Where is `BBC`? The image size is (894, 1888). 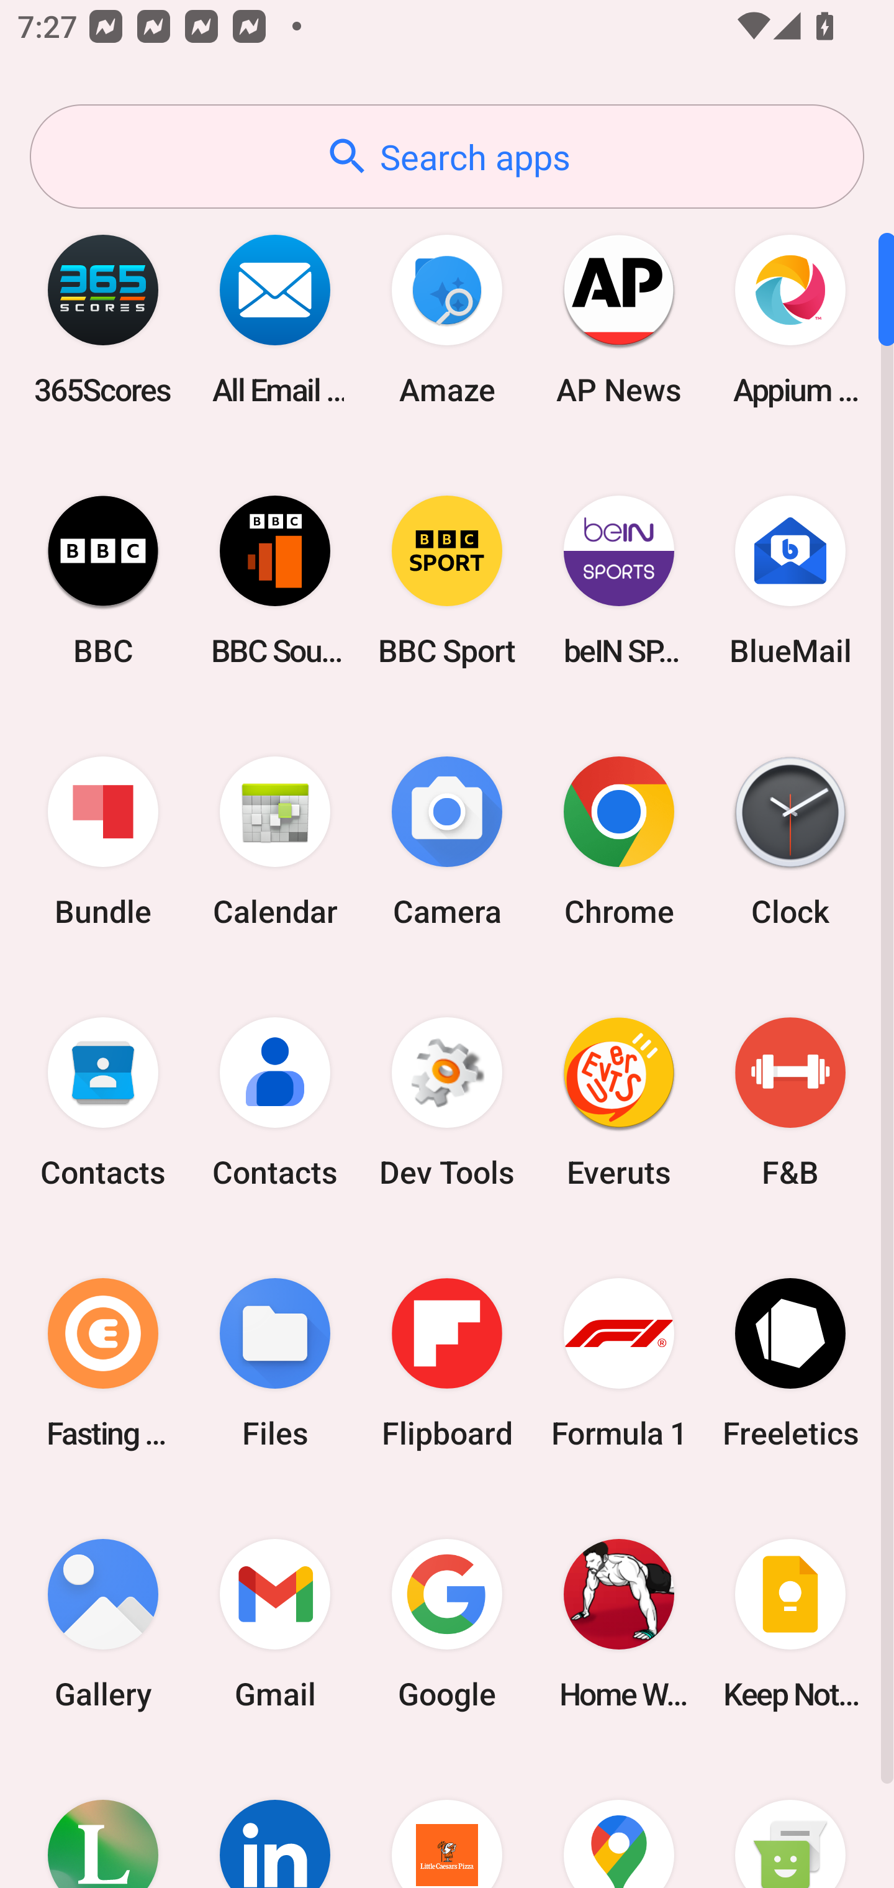
BBC is located at coordinates (103, 580).